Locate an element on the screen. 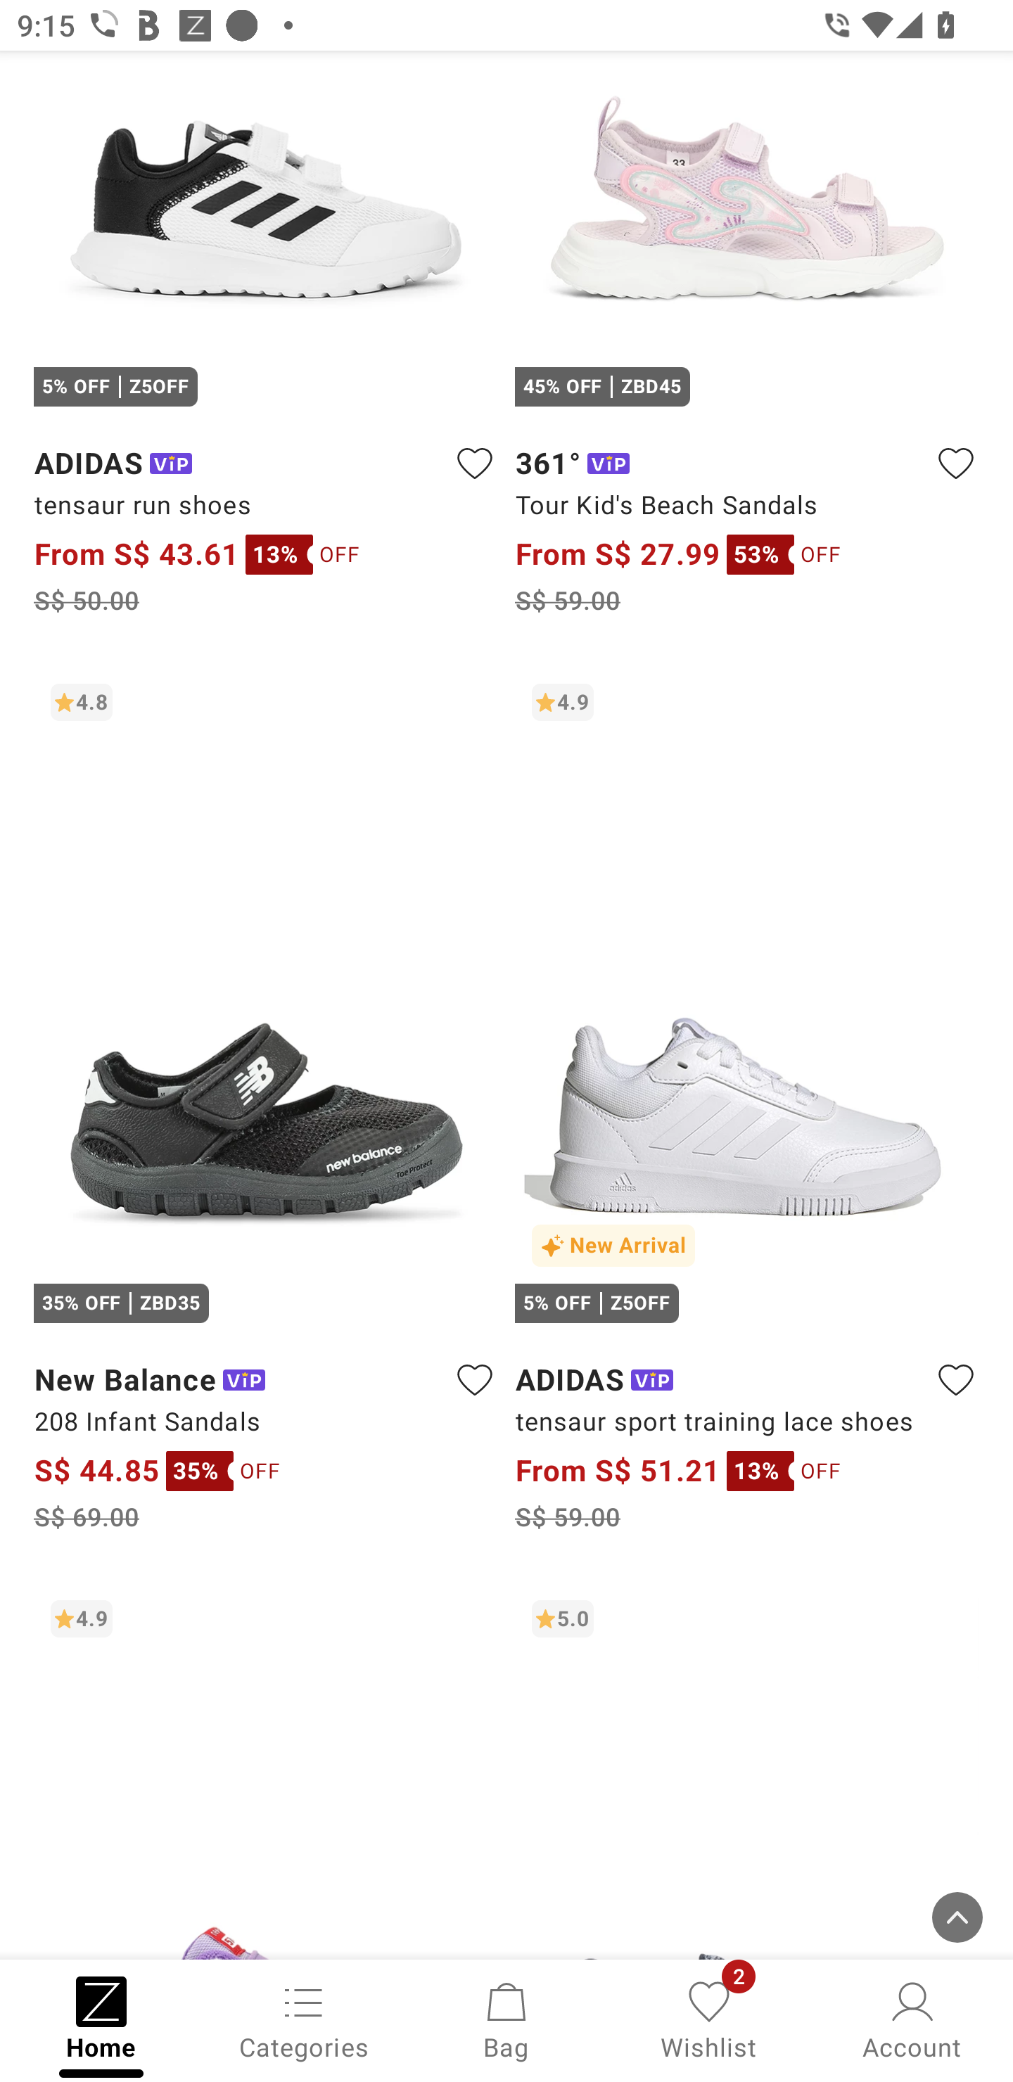  Account is located at coordinates (912, 2019).